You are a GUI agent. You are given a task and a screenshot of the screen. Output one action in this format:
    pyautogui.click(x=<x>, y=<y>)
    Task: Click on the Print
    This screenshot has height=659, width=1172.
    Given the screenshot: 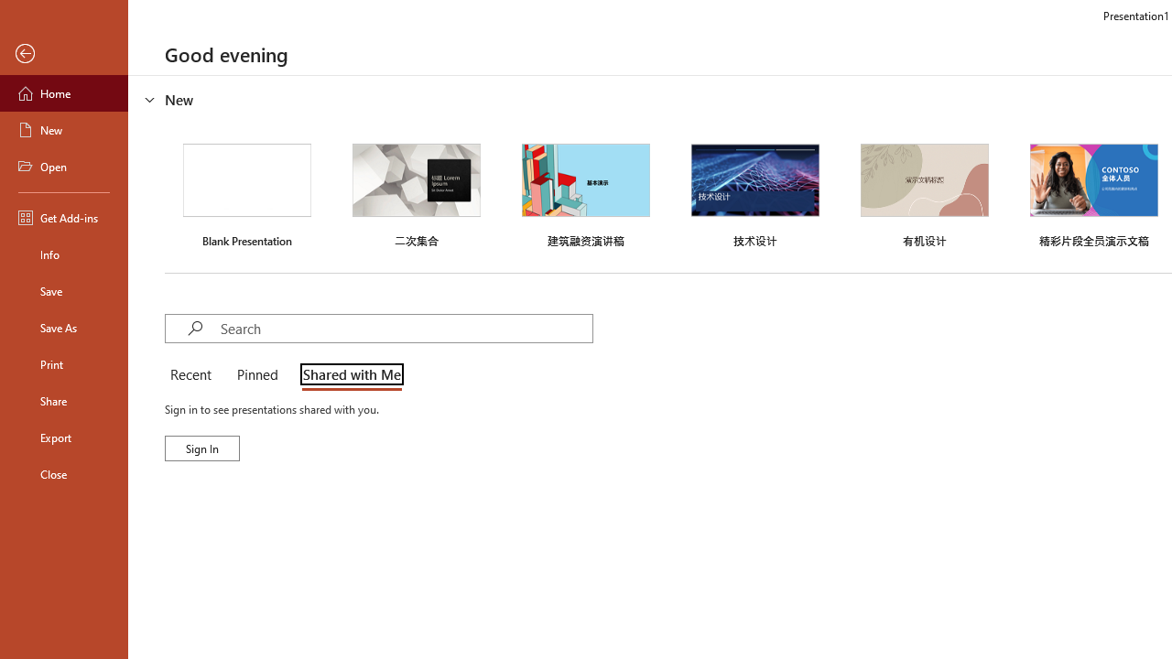 What is the action you would take?
    pyautogui.click(x=64, y=364)
    